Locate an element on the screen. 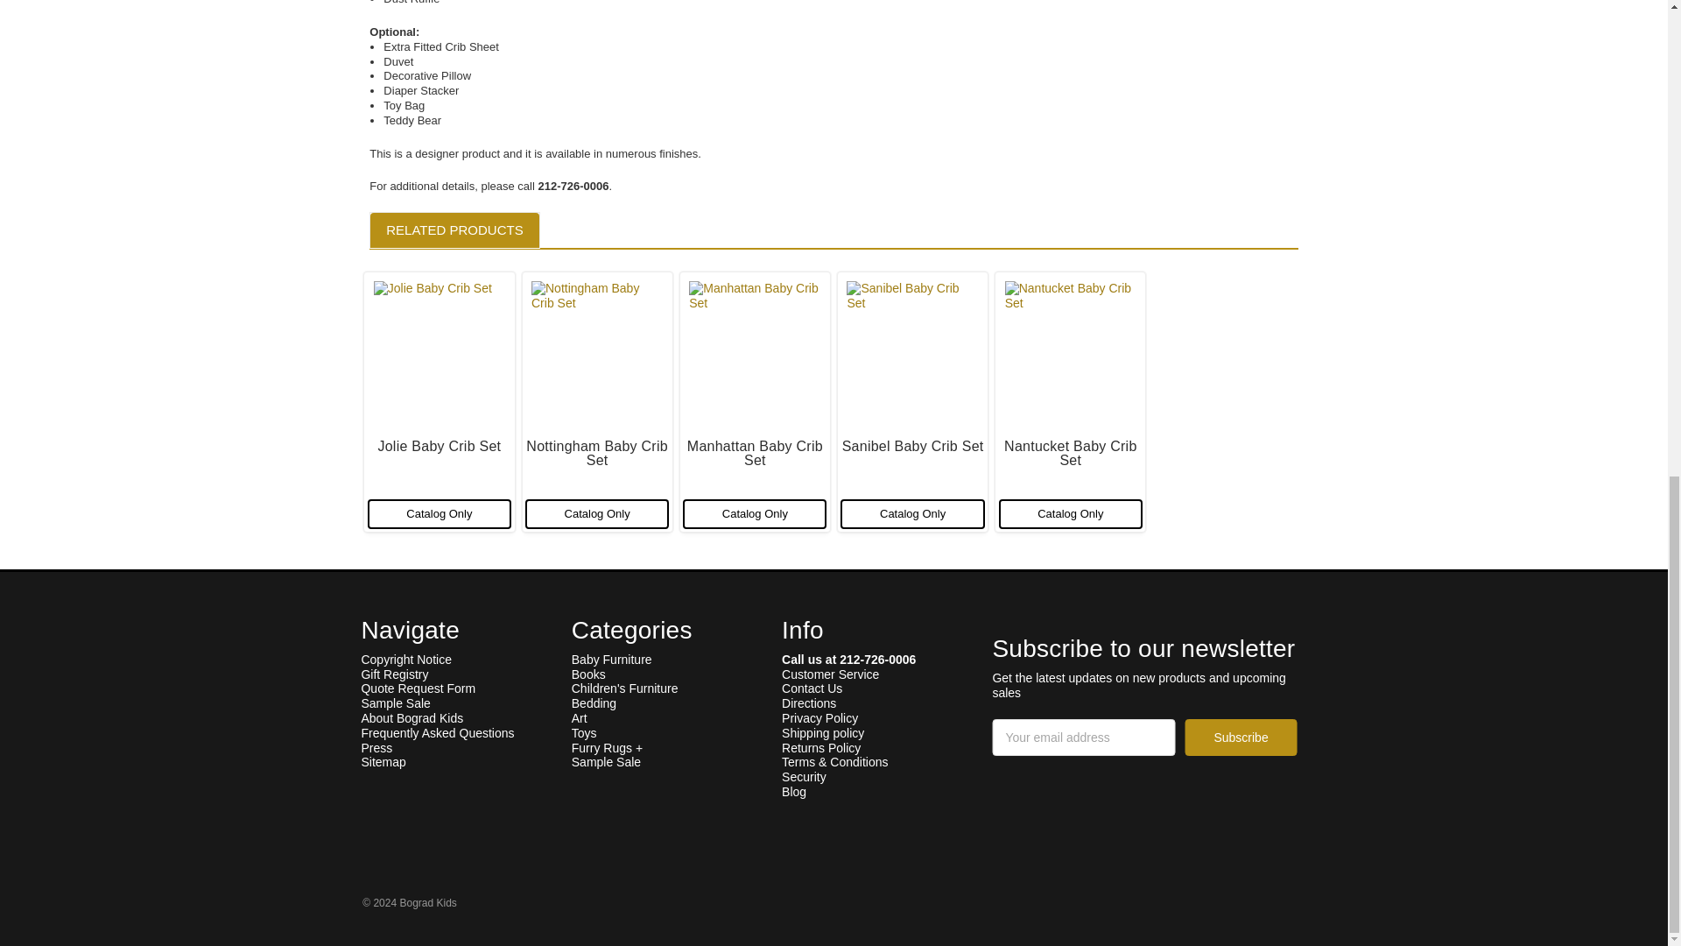  Nantucket Baby Crib Set is located at coordinates (1070, 352).